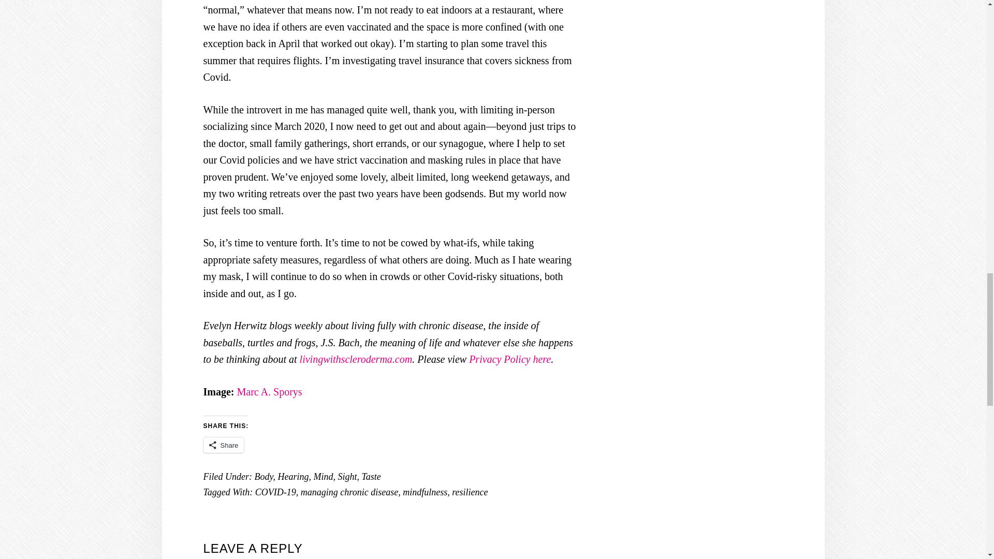 The width and height of the screenshot is (994, 559). I want to click on Mind, so click(323, 476).